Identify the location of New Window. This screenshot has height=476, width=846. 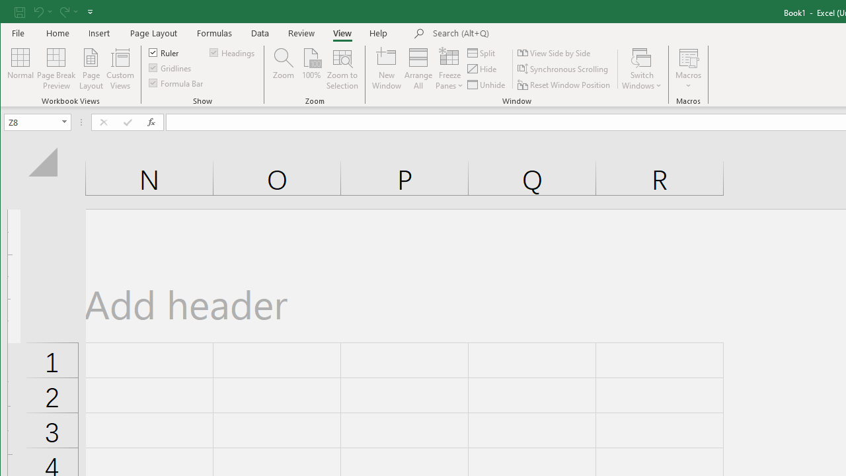
(387, 69).